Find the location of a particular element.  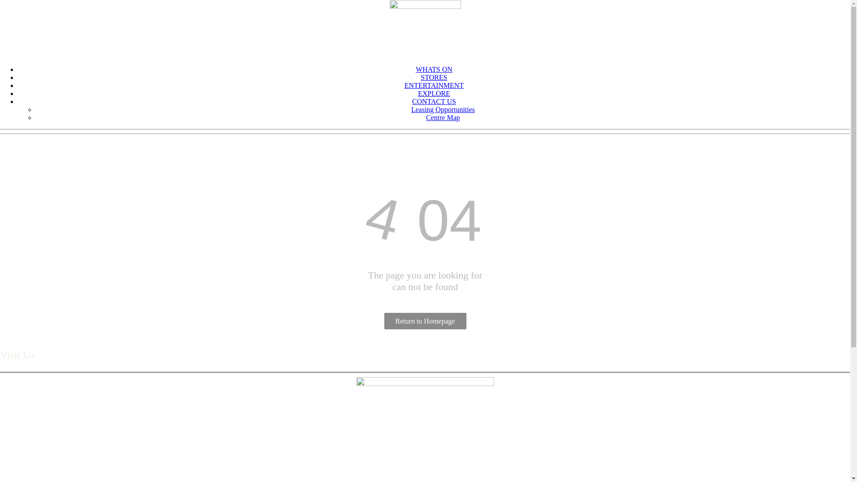

CONTACT US is located at coordinates (434, 102).